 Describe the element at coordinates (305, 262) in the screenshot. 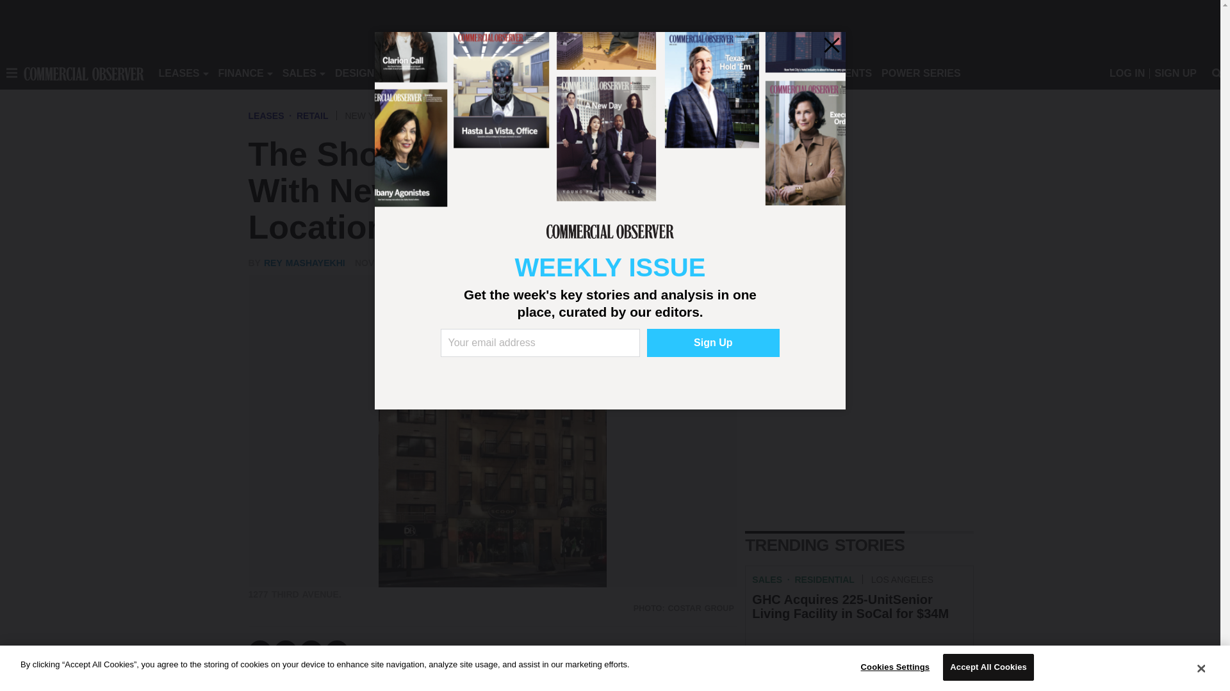

I see `Posts by Rey Mashayekhi` at that location.